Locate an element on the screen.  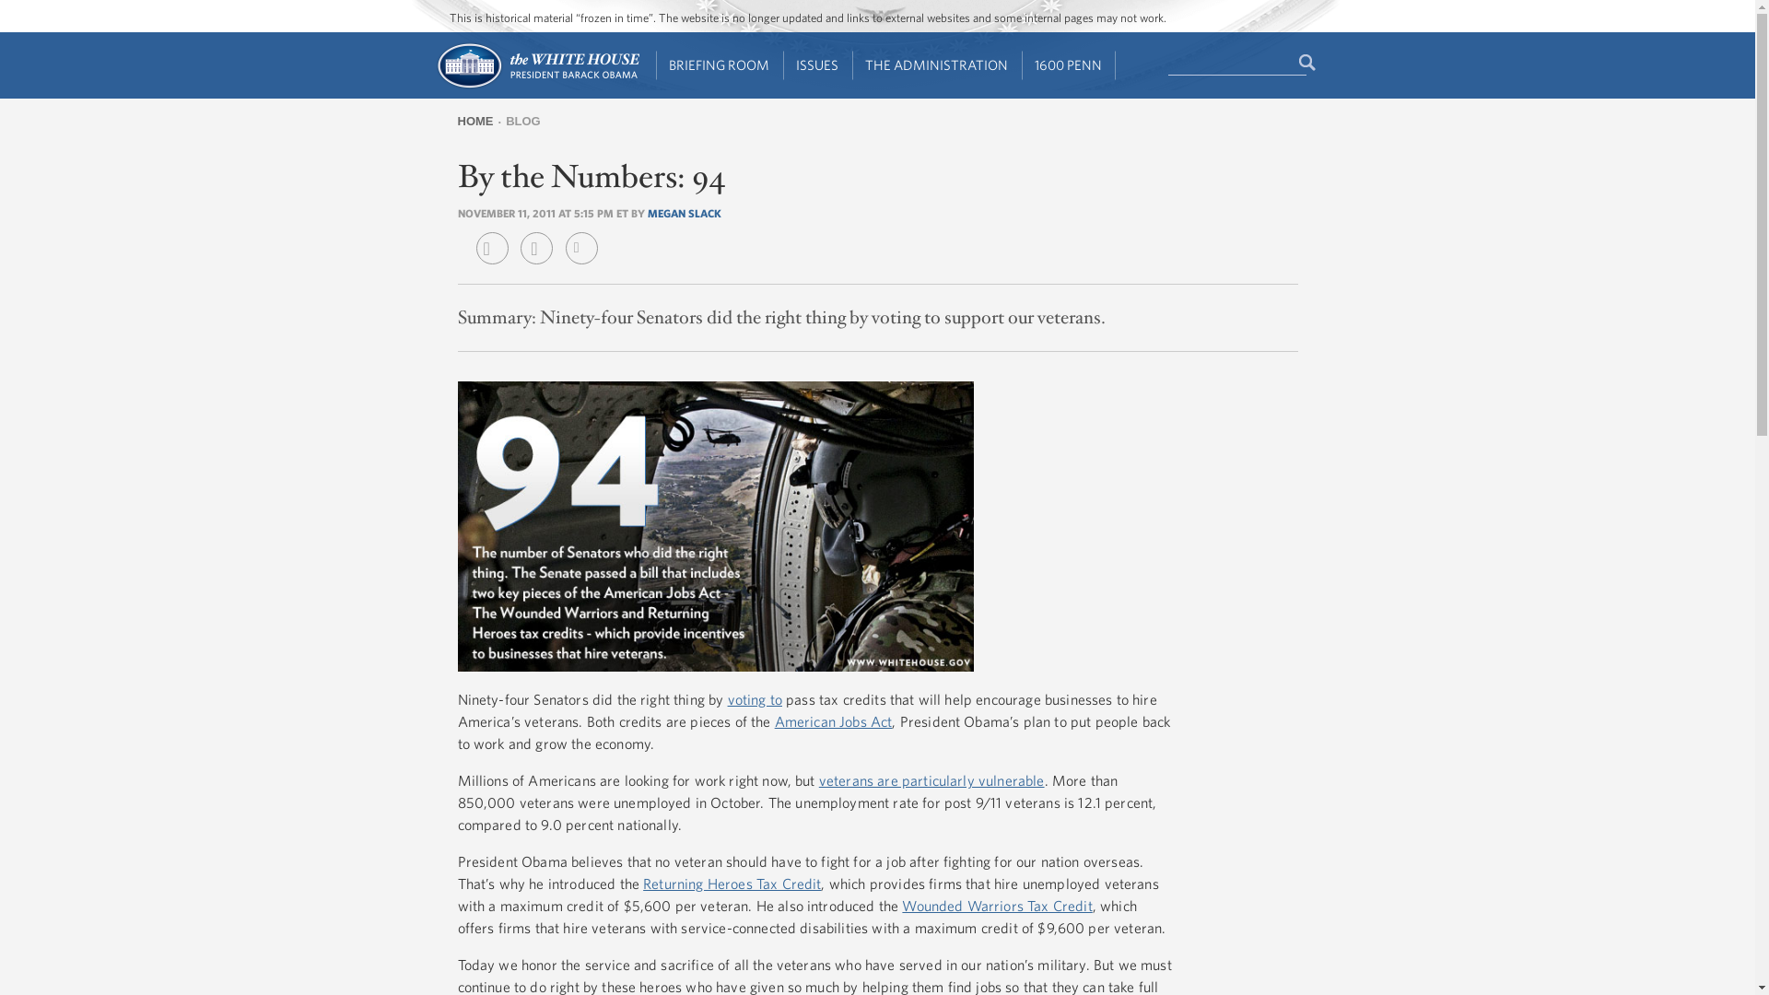
Enter the terms you wish to search for. is located at coordinates (1236, 64).